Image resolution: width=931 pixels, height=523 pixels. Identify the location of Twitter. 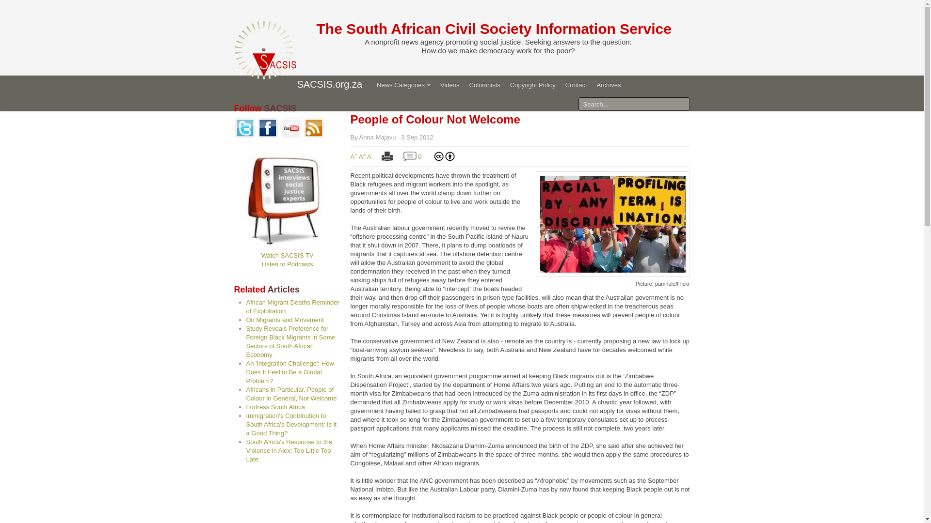
(244, 128).